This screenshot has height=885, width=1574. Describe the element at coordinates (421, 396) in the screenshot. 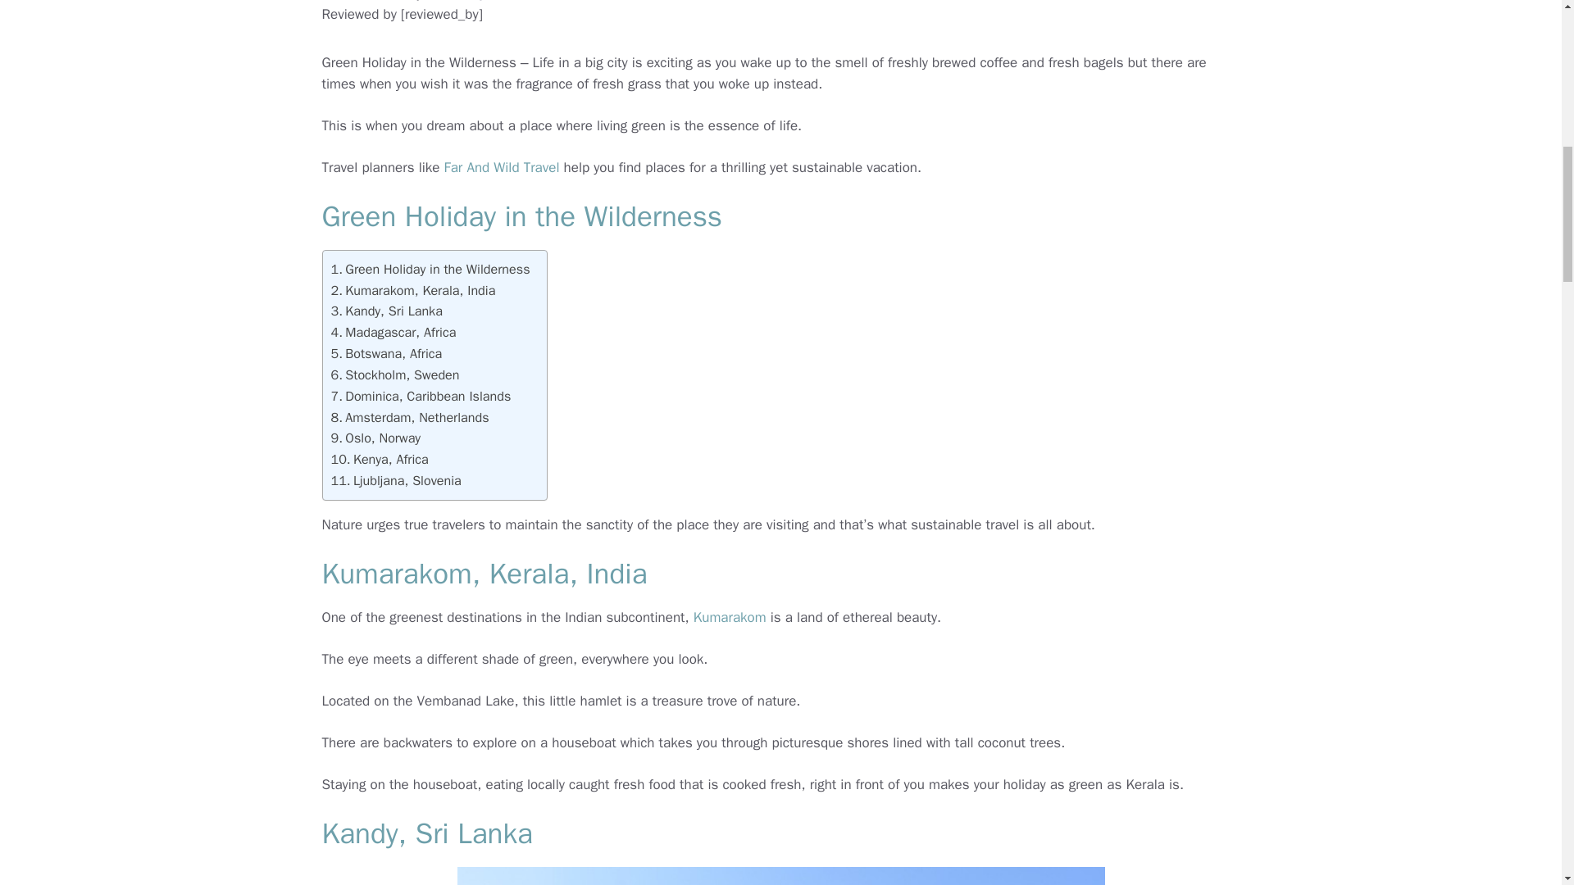

I see `Dominica, Caribbean Islands` at that location.